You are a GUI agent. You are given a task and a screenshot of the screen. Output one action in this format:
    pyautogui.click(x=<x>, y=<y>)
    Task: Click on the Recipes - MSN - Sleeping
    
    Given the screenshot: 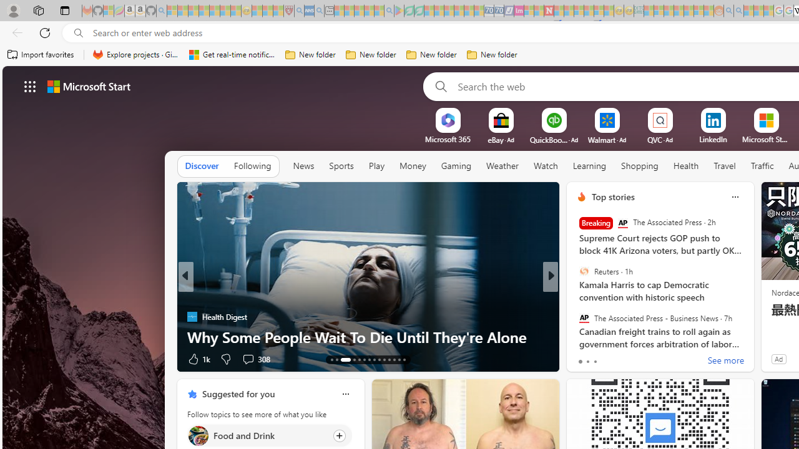 What is the action you would take?
    pyautogui.click(x=257, y=11)
    